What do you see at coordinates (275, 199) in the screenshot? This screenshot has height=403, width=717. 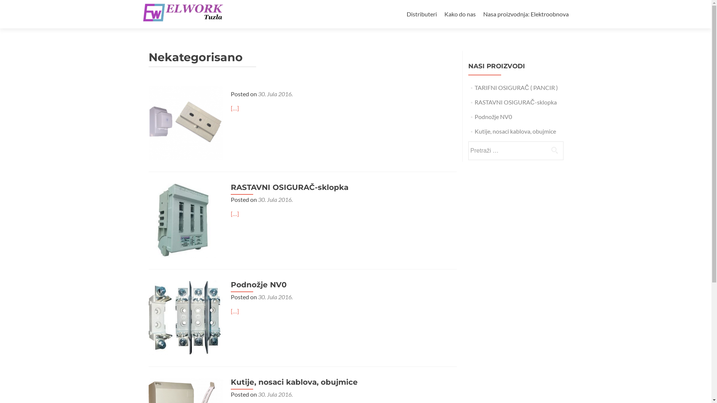 I see `30. Jula 2016.` at bounding box center [275, 199].